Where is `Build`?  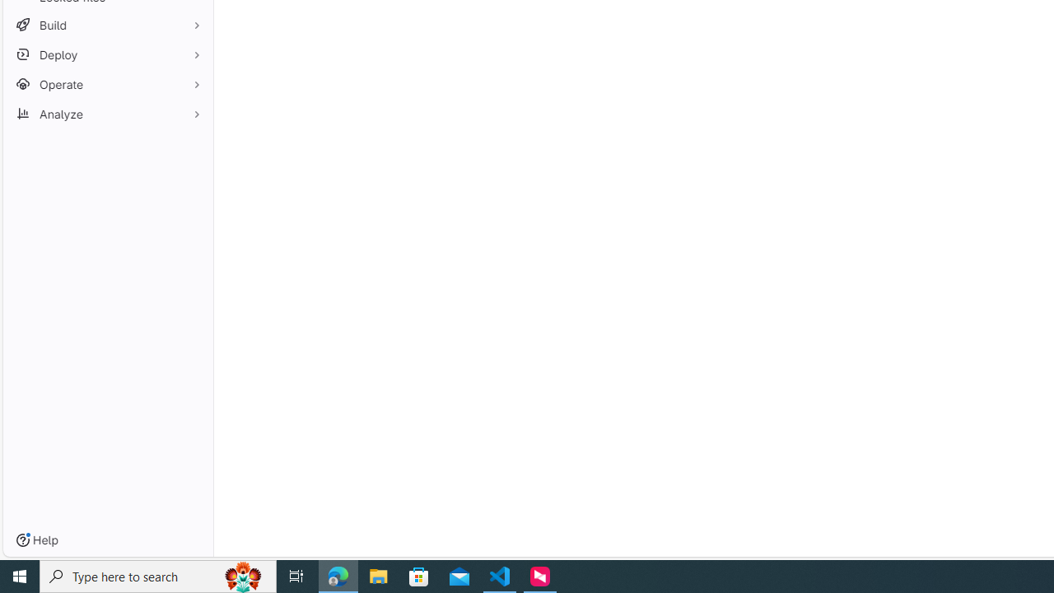
Build is located at coordinates (107, 25).